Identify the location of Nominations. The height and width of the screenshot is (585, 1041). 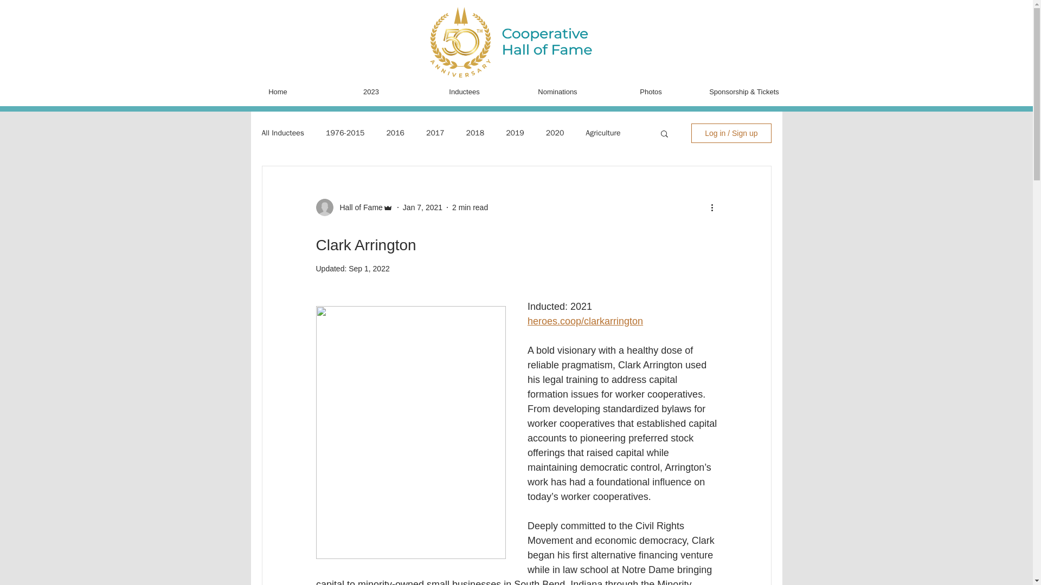
(557, 92).